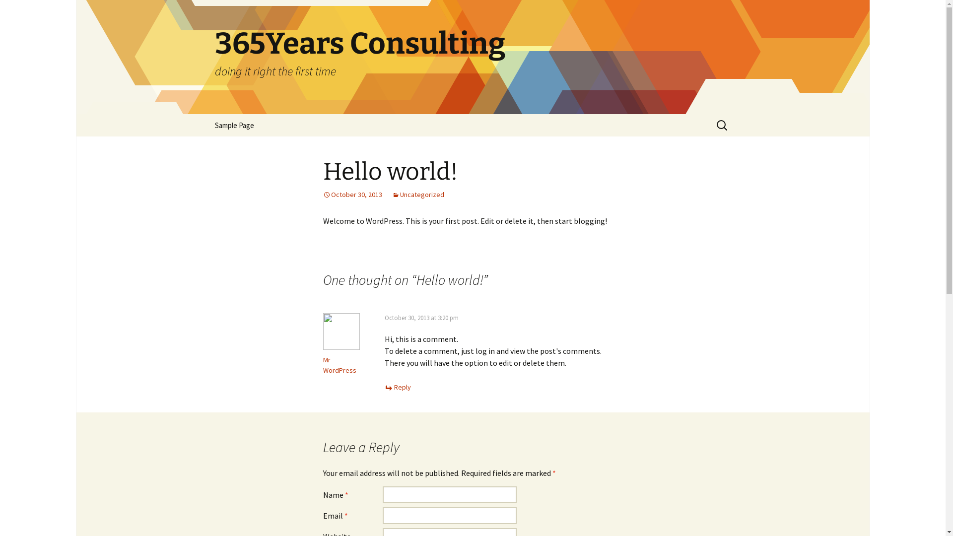 The height and width of the screenshot is (536, 953). I want to click on Uncategorized, so click(418, 195).